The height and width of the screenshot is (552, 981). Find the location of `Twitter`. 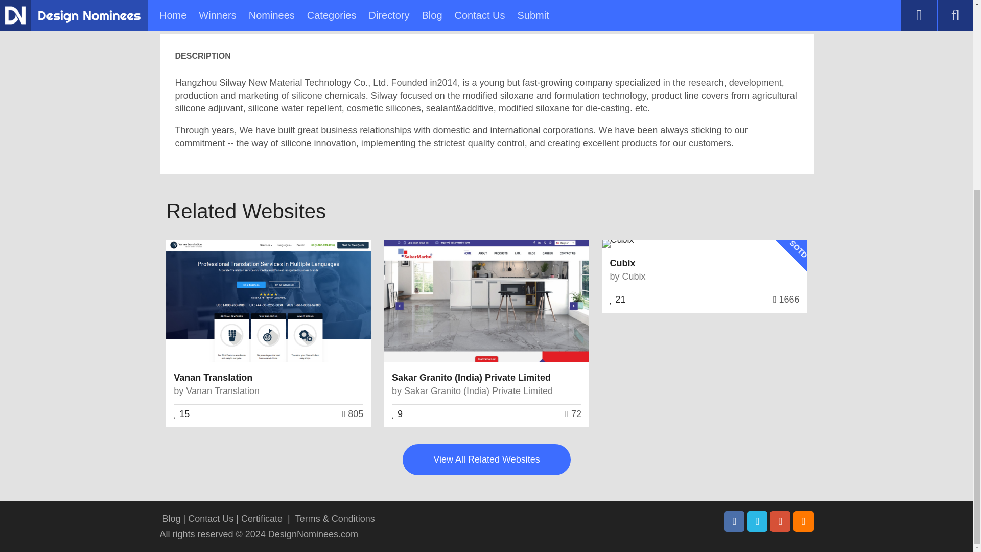

Twitter is located at coordinates (757, 521).